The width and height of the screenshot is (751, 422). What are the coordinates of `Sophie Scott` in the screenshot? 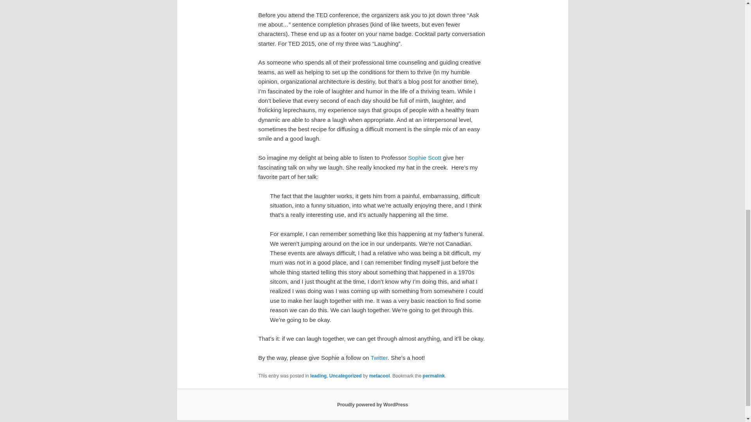 It's located at (424, 157).